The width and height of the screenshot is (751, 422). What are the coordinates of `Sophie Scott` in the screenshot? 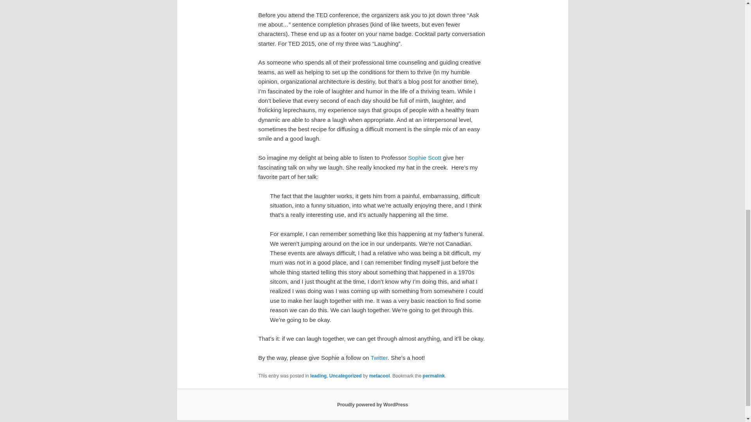 It's located at (424, 157).